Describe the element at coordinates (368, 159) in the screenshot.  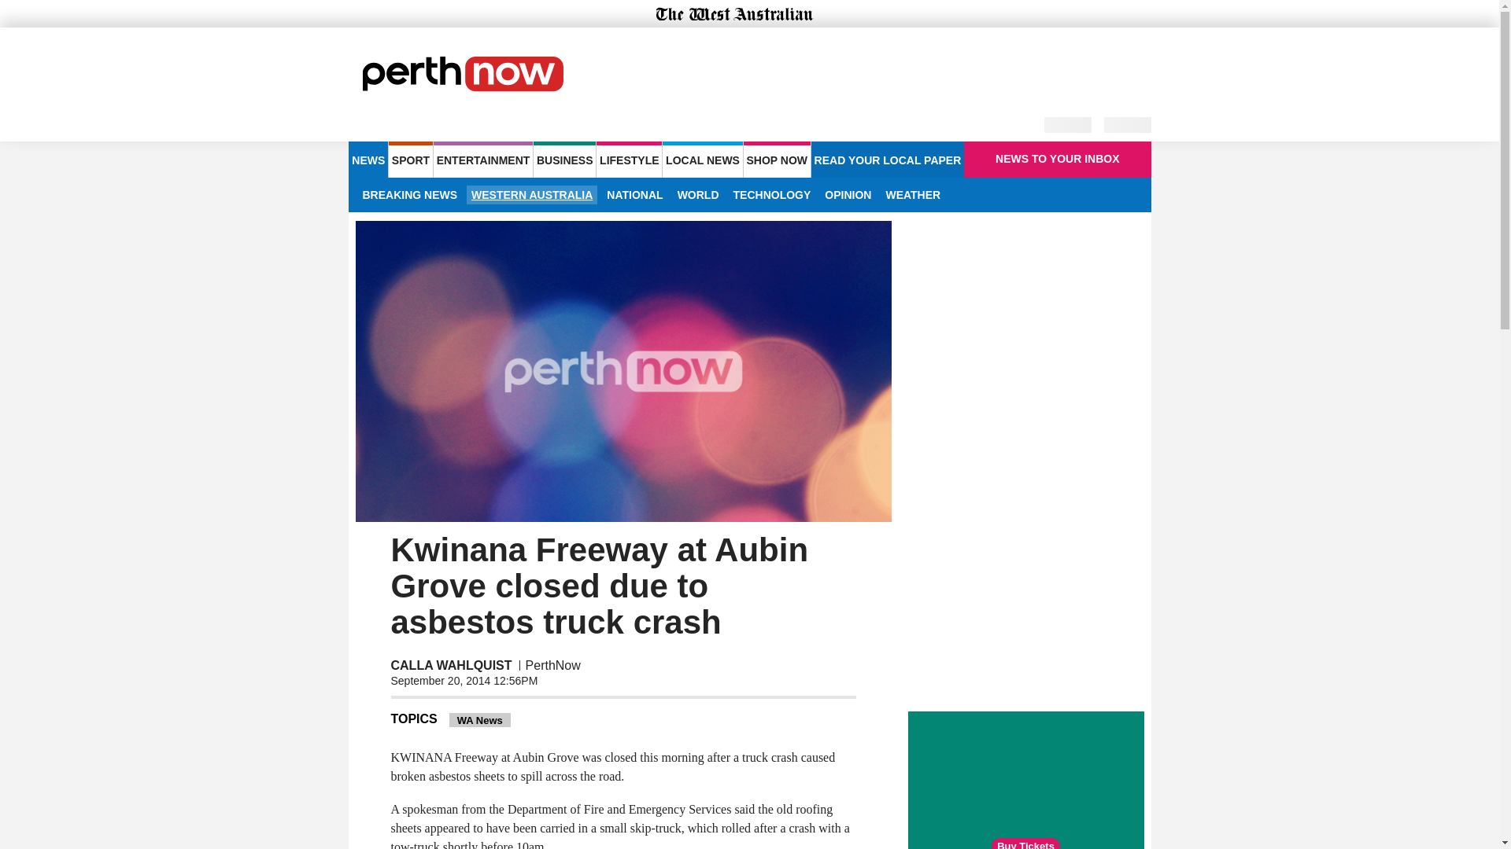
I see `NEWS` at that location.